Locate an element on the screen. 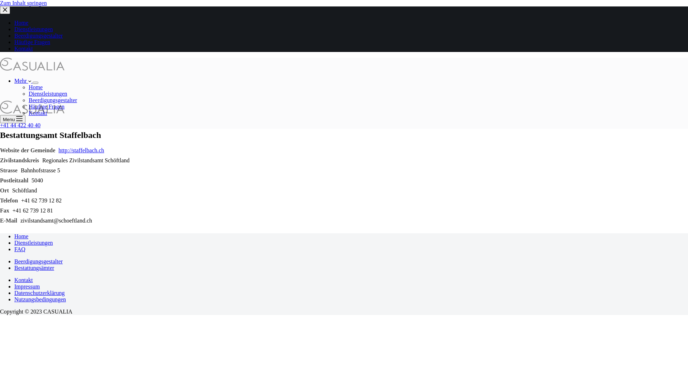 Image resolution: width=688 pixels, height=387 pixels. Menu is located at coordinates (13, 119).